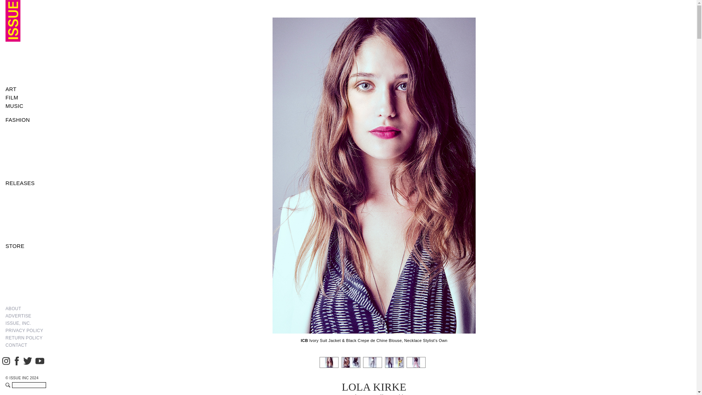  I want to click on RELEASES, so click(26, 184).